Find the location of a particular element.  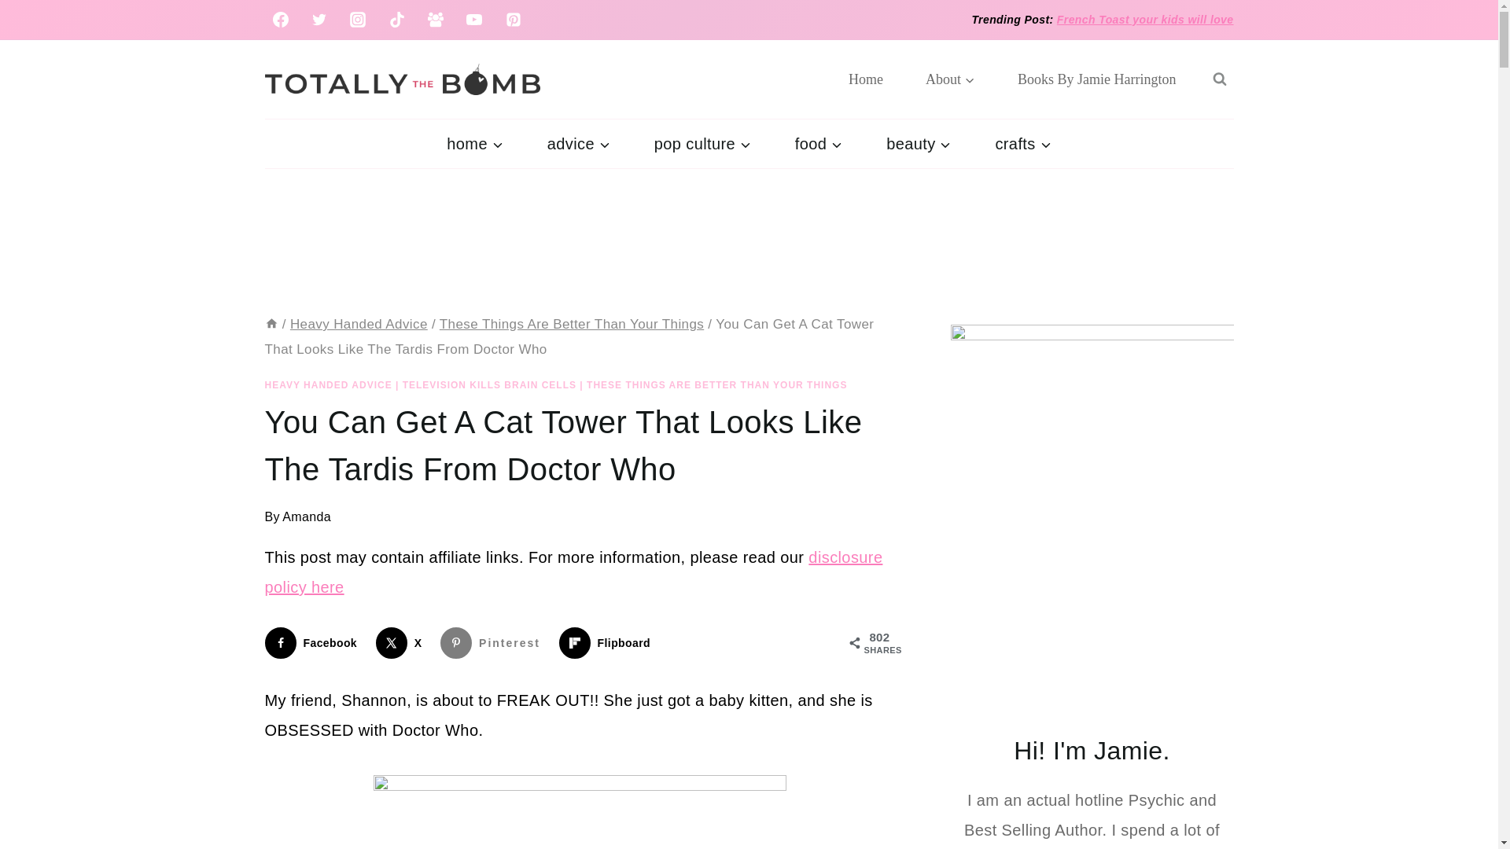

pop culture is located at coordinates (703, 143).